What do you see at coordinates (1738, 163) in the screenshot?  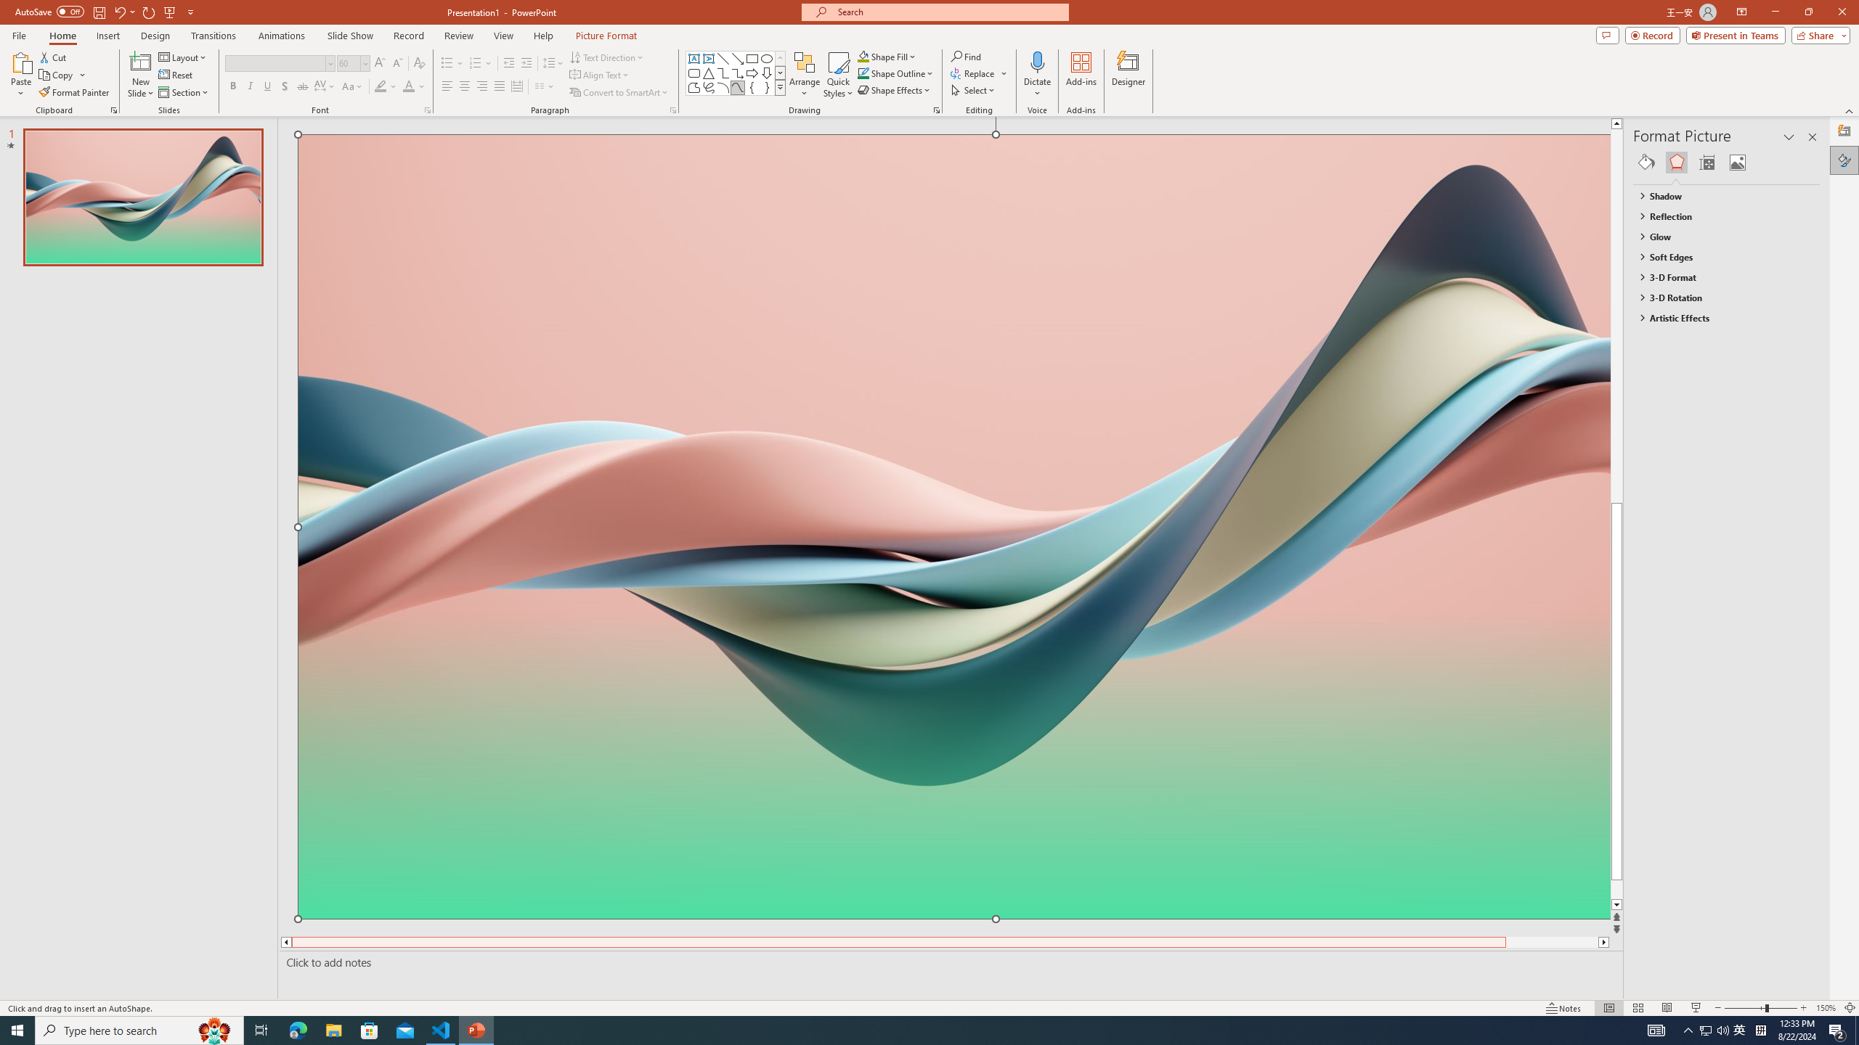 I see `Picture` at bounding box center [1738, 163].